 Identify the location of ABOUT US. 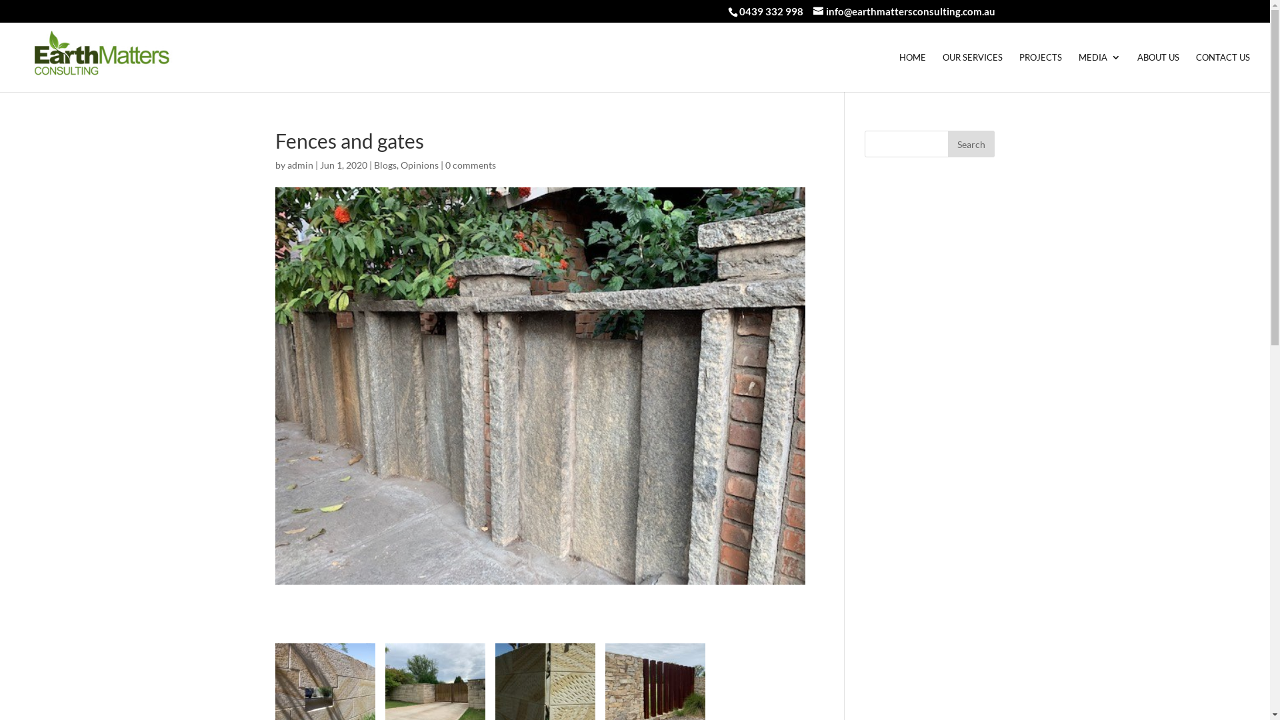
(1159, 72).